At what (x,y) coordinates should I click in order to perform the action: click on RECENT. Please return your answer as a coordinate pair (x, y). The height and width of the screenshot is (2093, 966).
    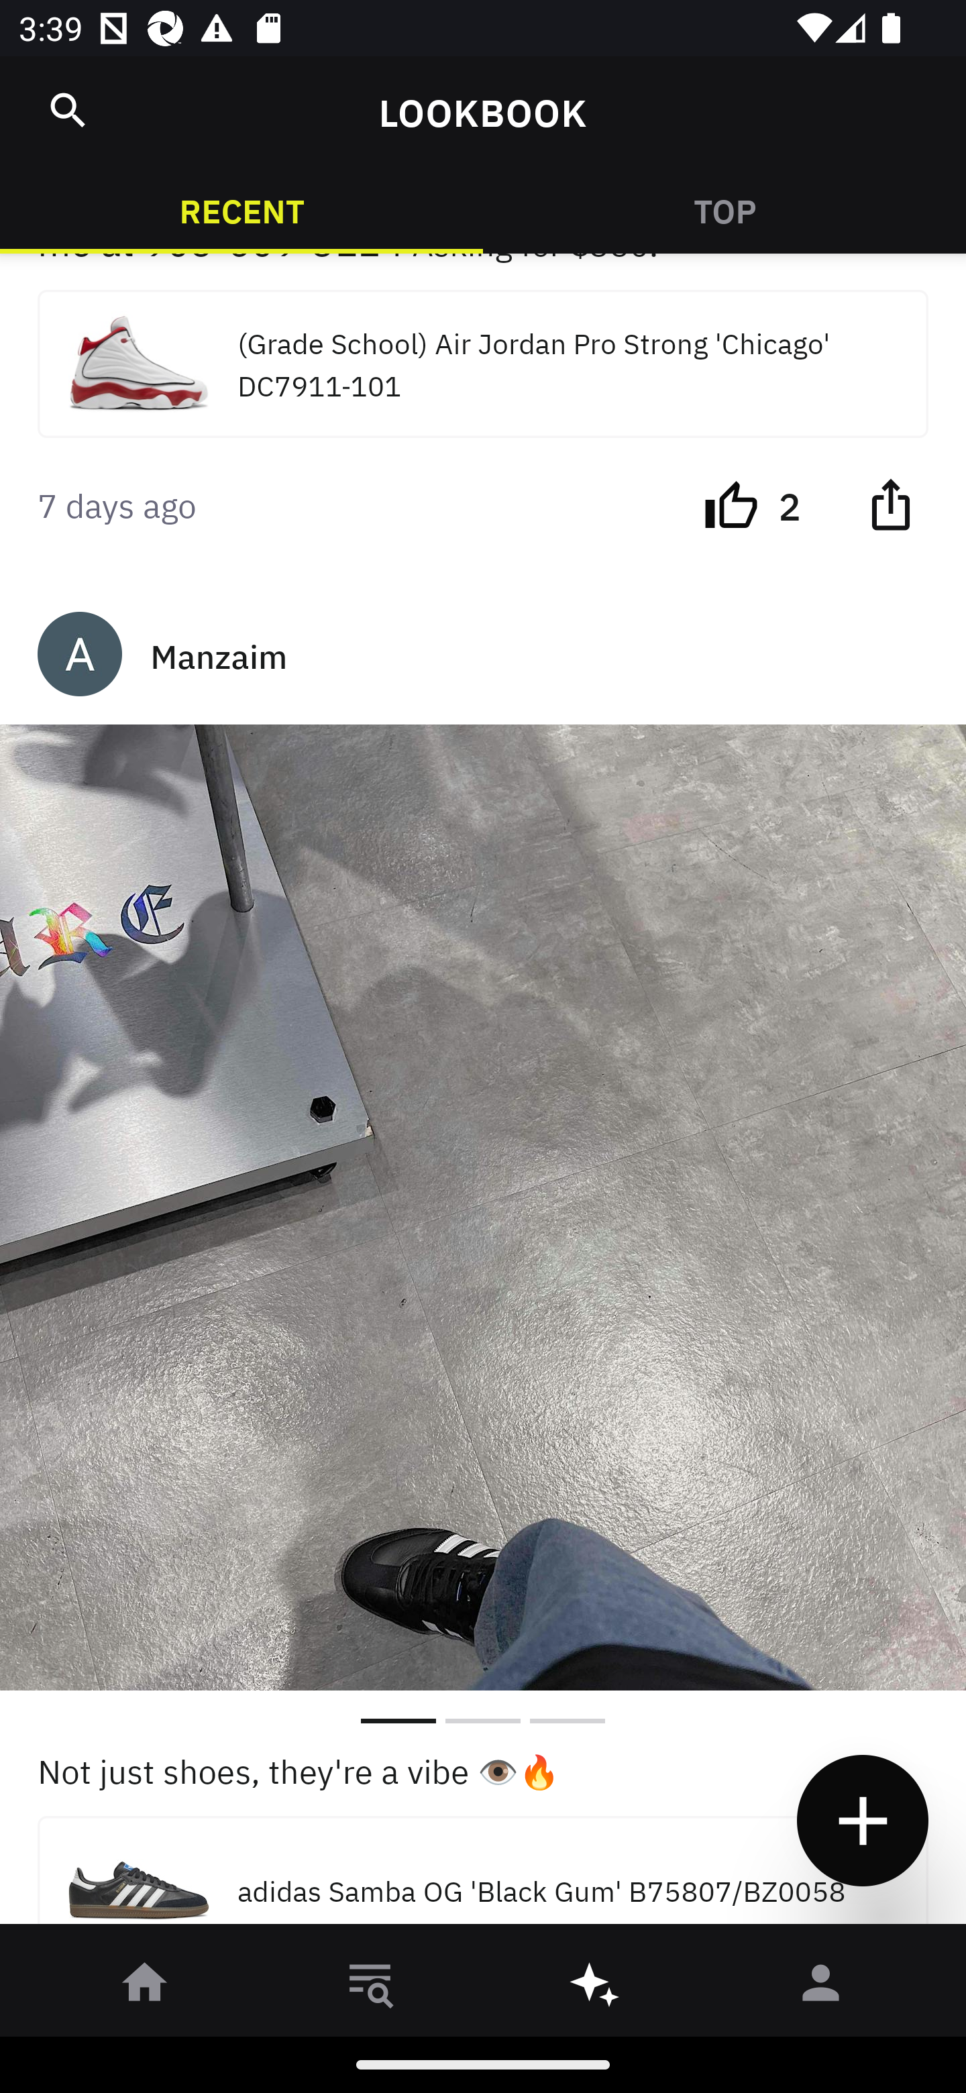
    Looking at the image, I should click on (241, 209).